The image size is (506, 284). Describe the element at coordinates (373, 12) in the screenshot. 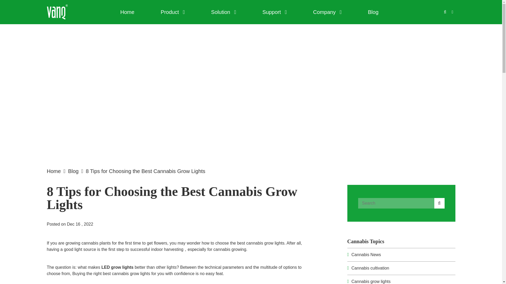

I see `Blog` at that location.